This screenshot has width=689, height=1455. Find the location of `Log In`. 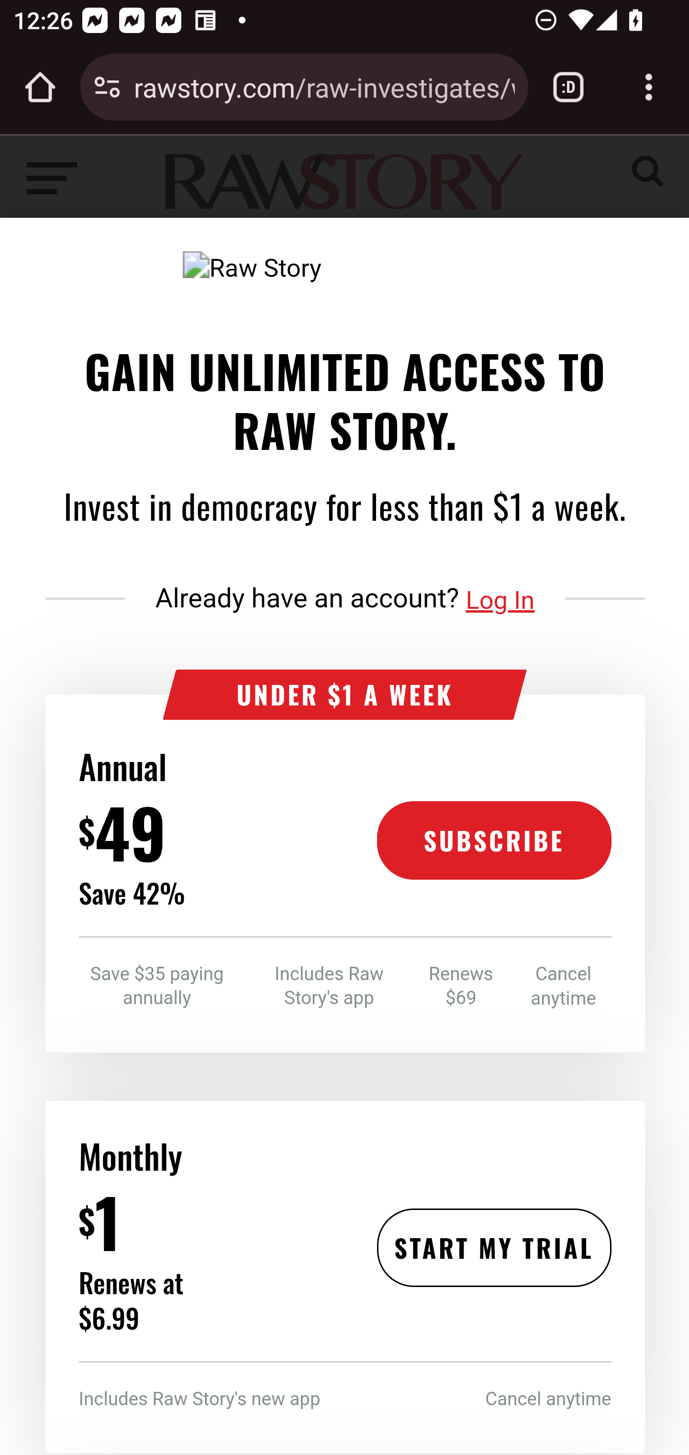

Log In is located at coordinates (500, 600).